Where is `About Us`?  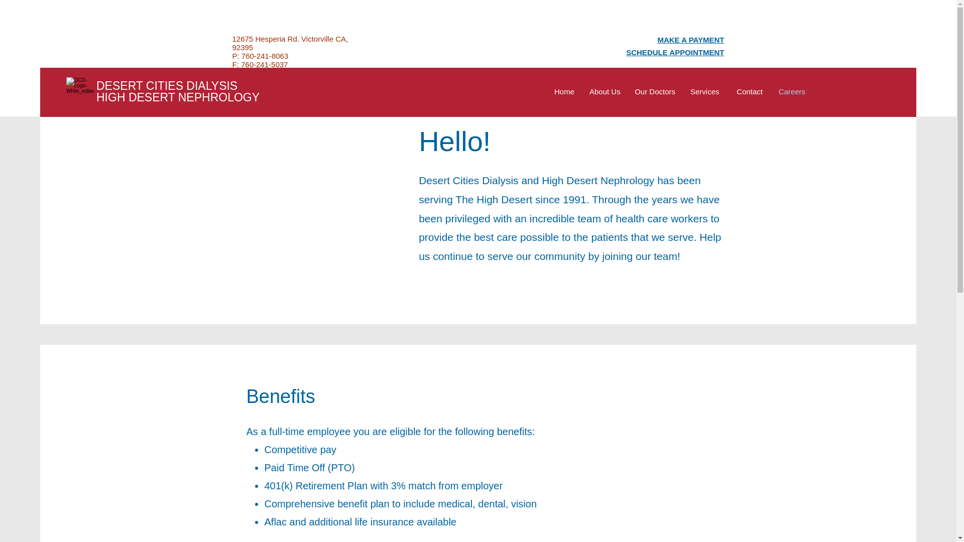 About Us is located at coordinates (605, 91).